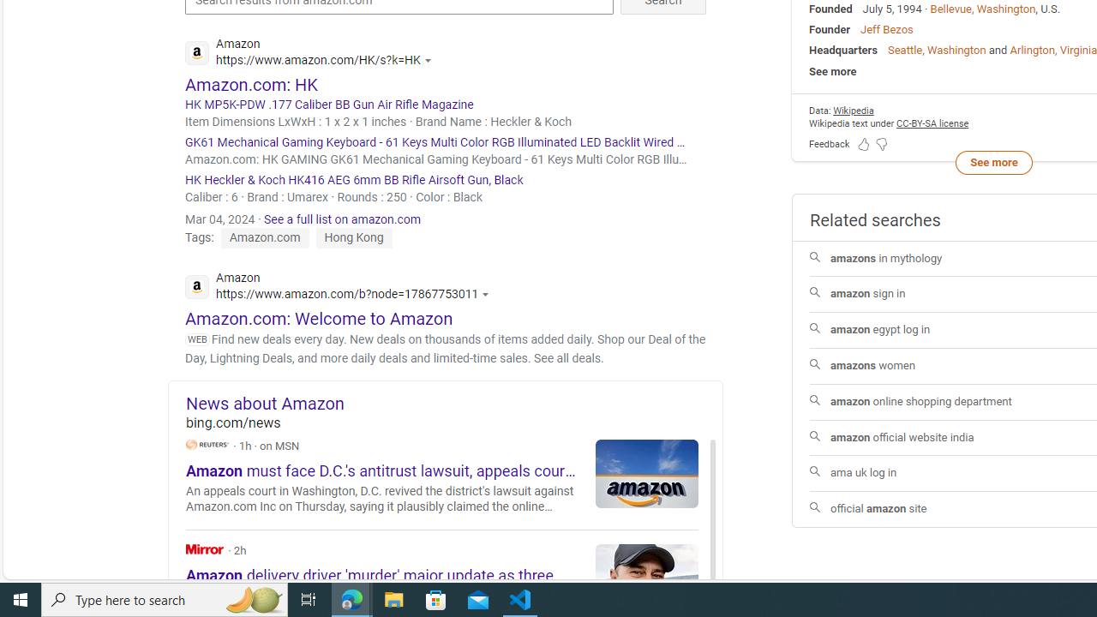  Describe the element at coordinates (830, 29) in the screenshot. I see `Founder` at that location.